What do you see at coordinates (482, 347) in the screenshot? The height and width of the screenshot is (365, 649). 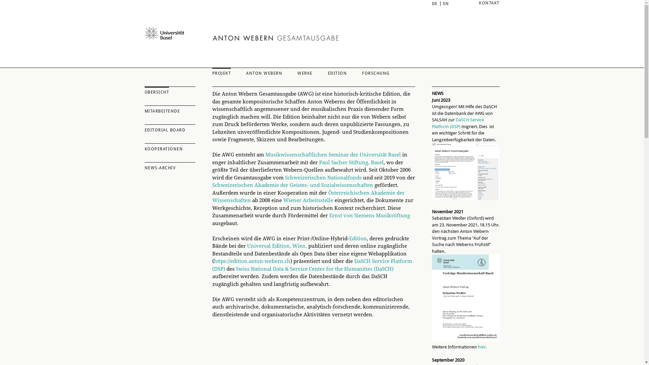 I see `hier` at bounding box center [482, 347].